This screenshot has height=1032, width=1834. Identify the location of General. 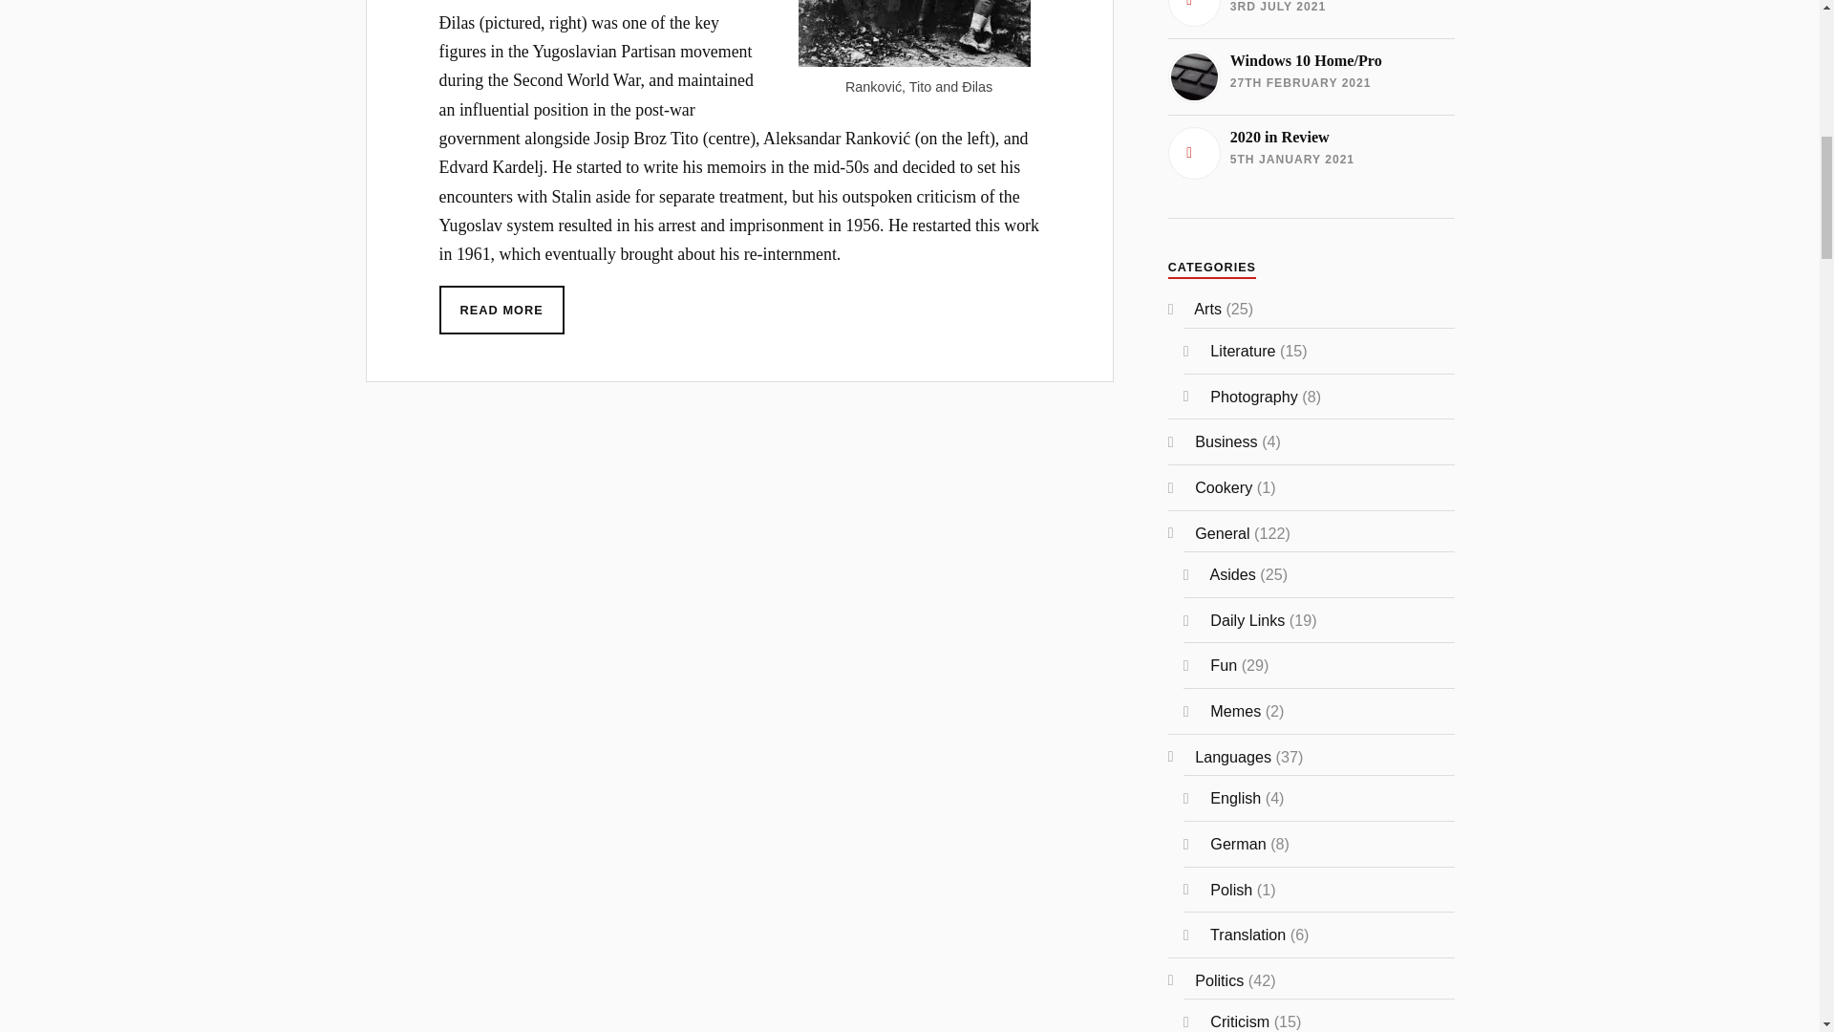
(1222, 533).